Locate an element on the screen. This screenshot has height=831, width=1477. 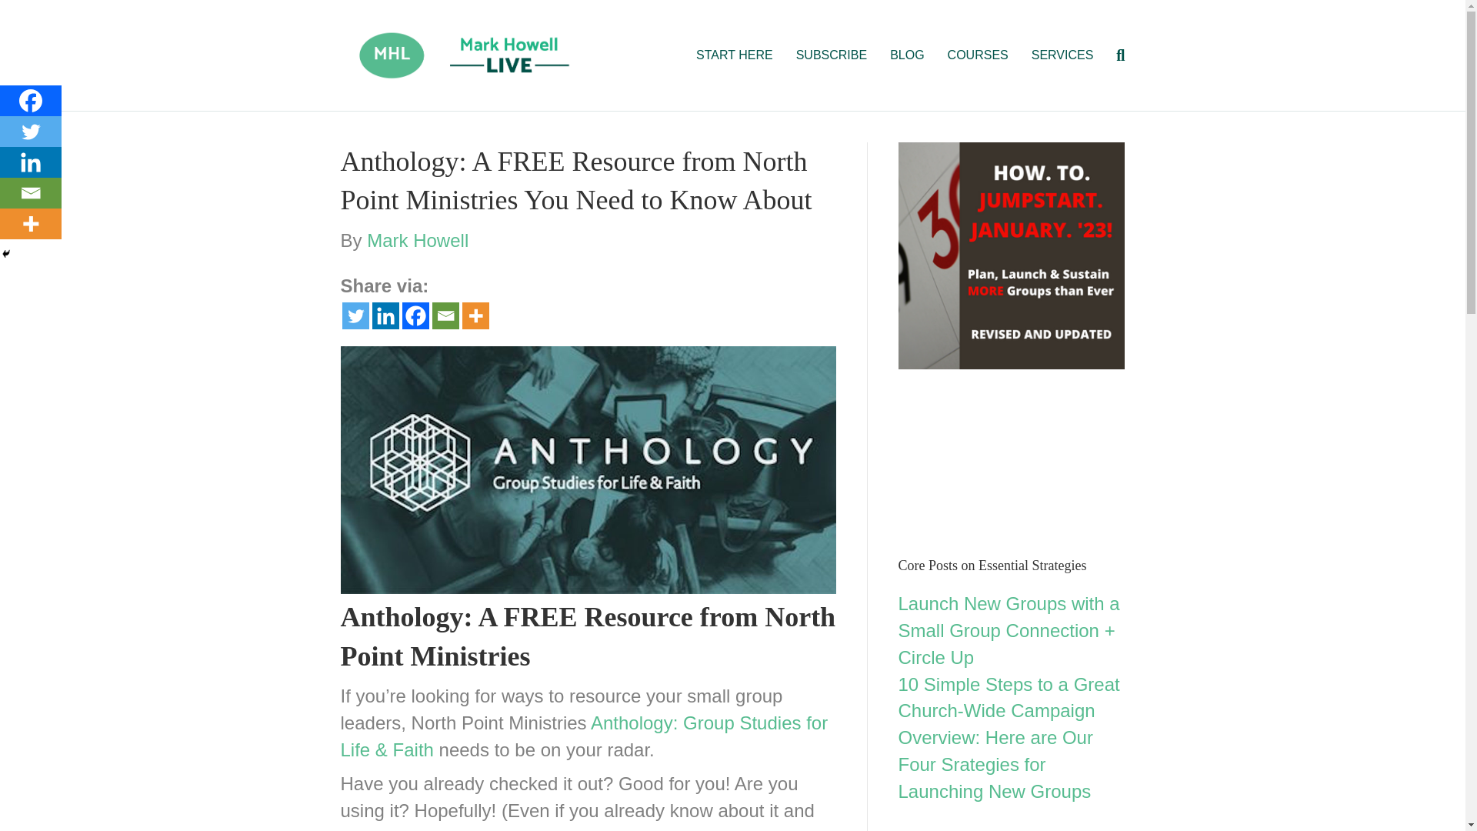
Twitter is located at coordinates (31, 132).